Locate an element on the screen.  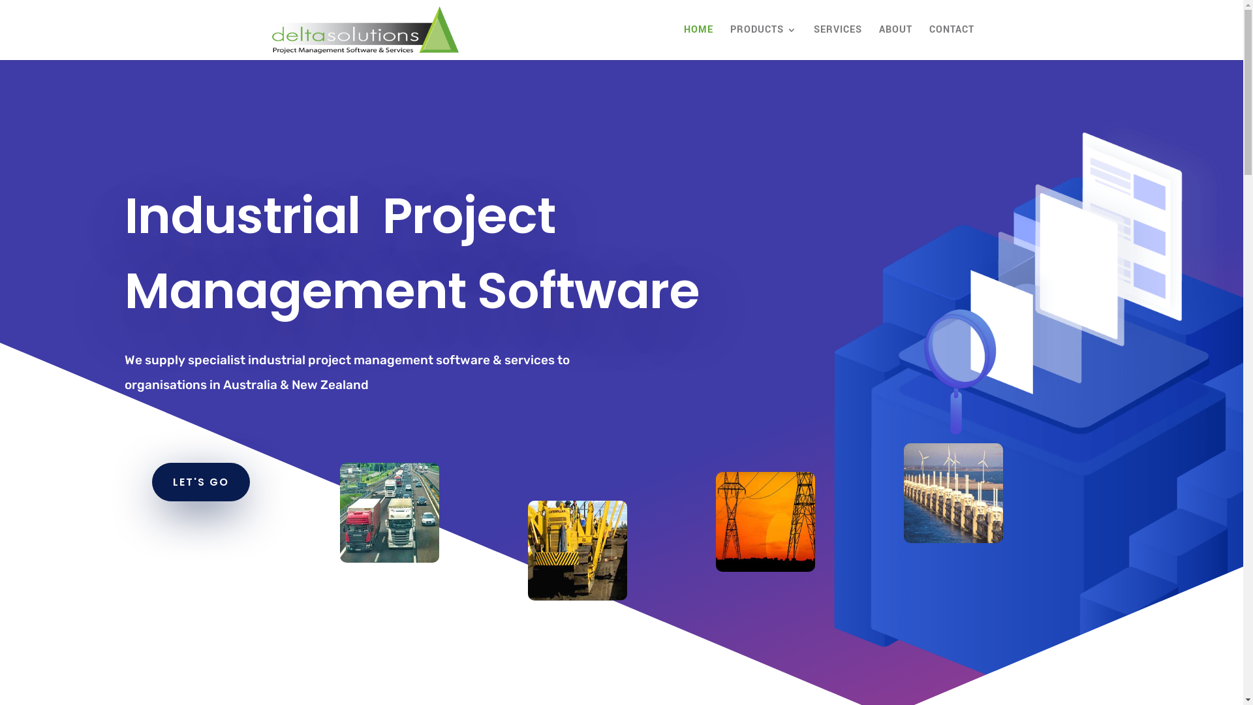
ABOUT is located at coordinates (895, 42).